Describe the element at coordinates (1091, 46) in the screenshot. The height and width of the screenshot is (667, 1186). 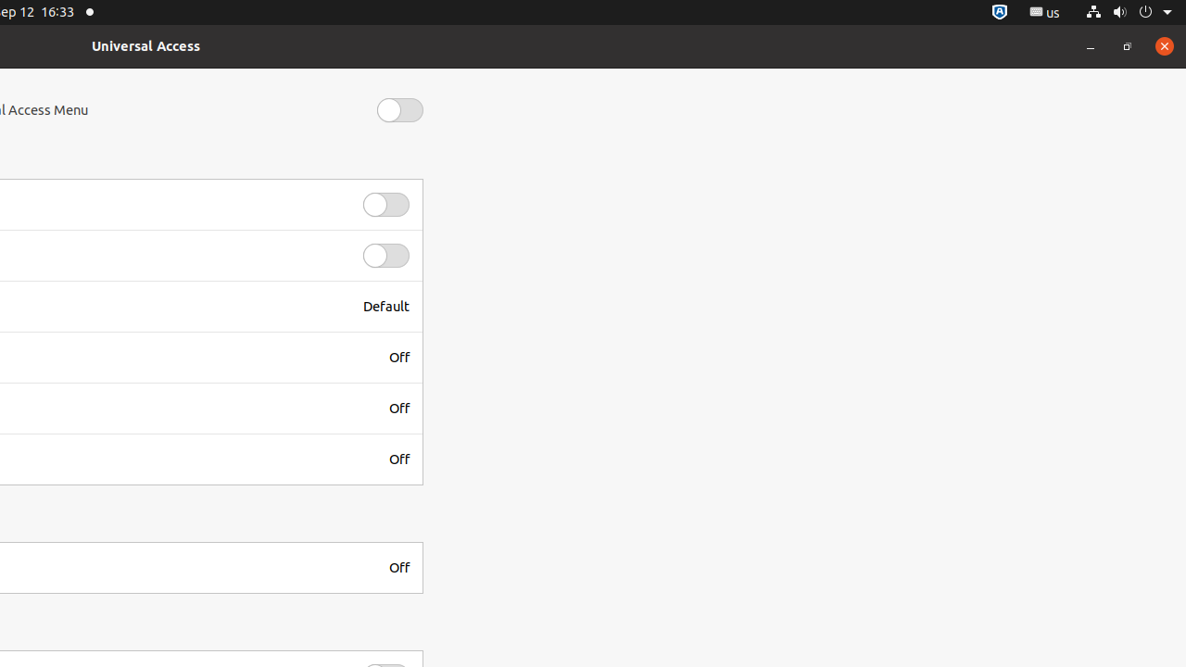
I see `Minimize` at that location.